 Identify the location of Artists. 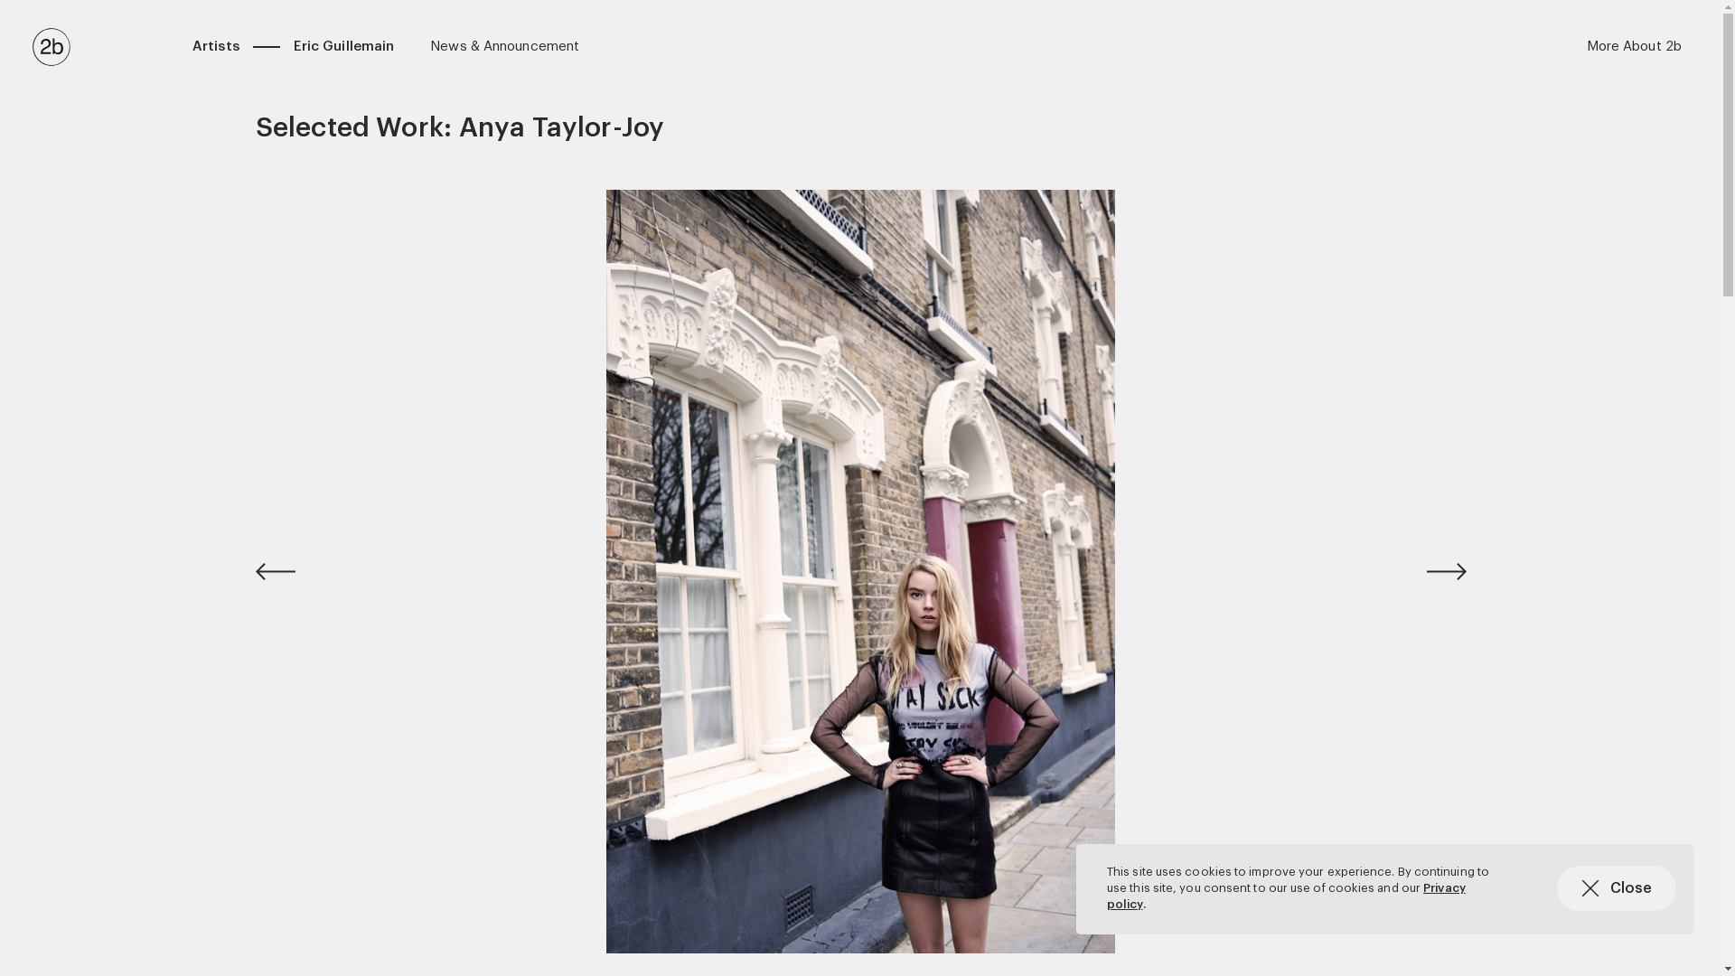
(216, 47).